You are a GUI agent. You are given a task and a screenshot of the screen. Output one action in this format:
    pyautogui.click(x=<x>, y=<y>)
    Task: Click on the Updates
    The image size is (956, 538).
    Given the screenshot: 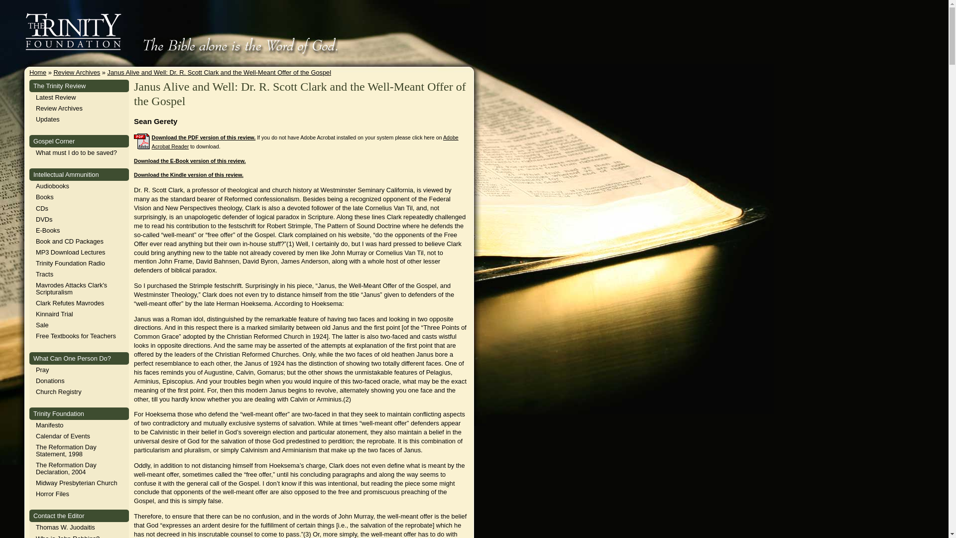 What is the action you would take?
    pyautogui.click(x=48, y=120)
    